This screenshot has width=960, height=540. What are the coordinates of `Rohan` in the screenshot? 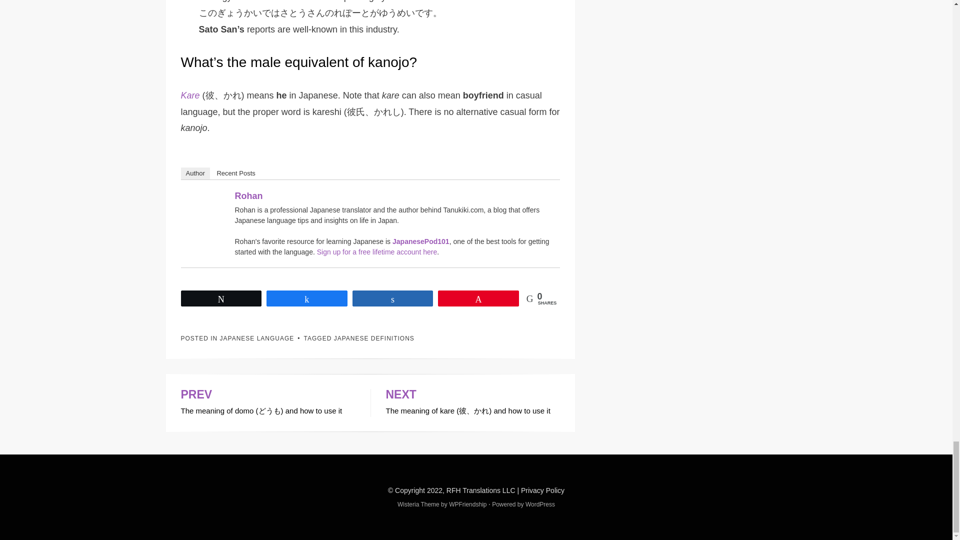 It's located at (249, 196).